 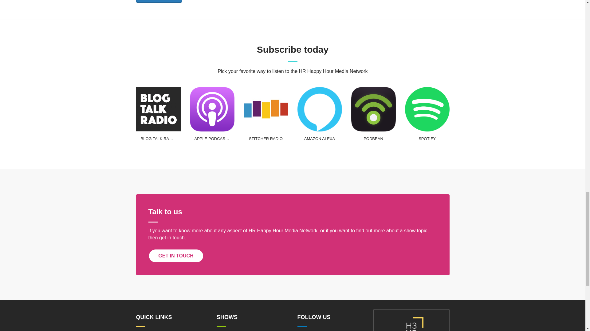 What do you see at coordinates (212, 109) in the screenshot?
I see `logo-applepodcasts` at bounding box center [212, 109].